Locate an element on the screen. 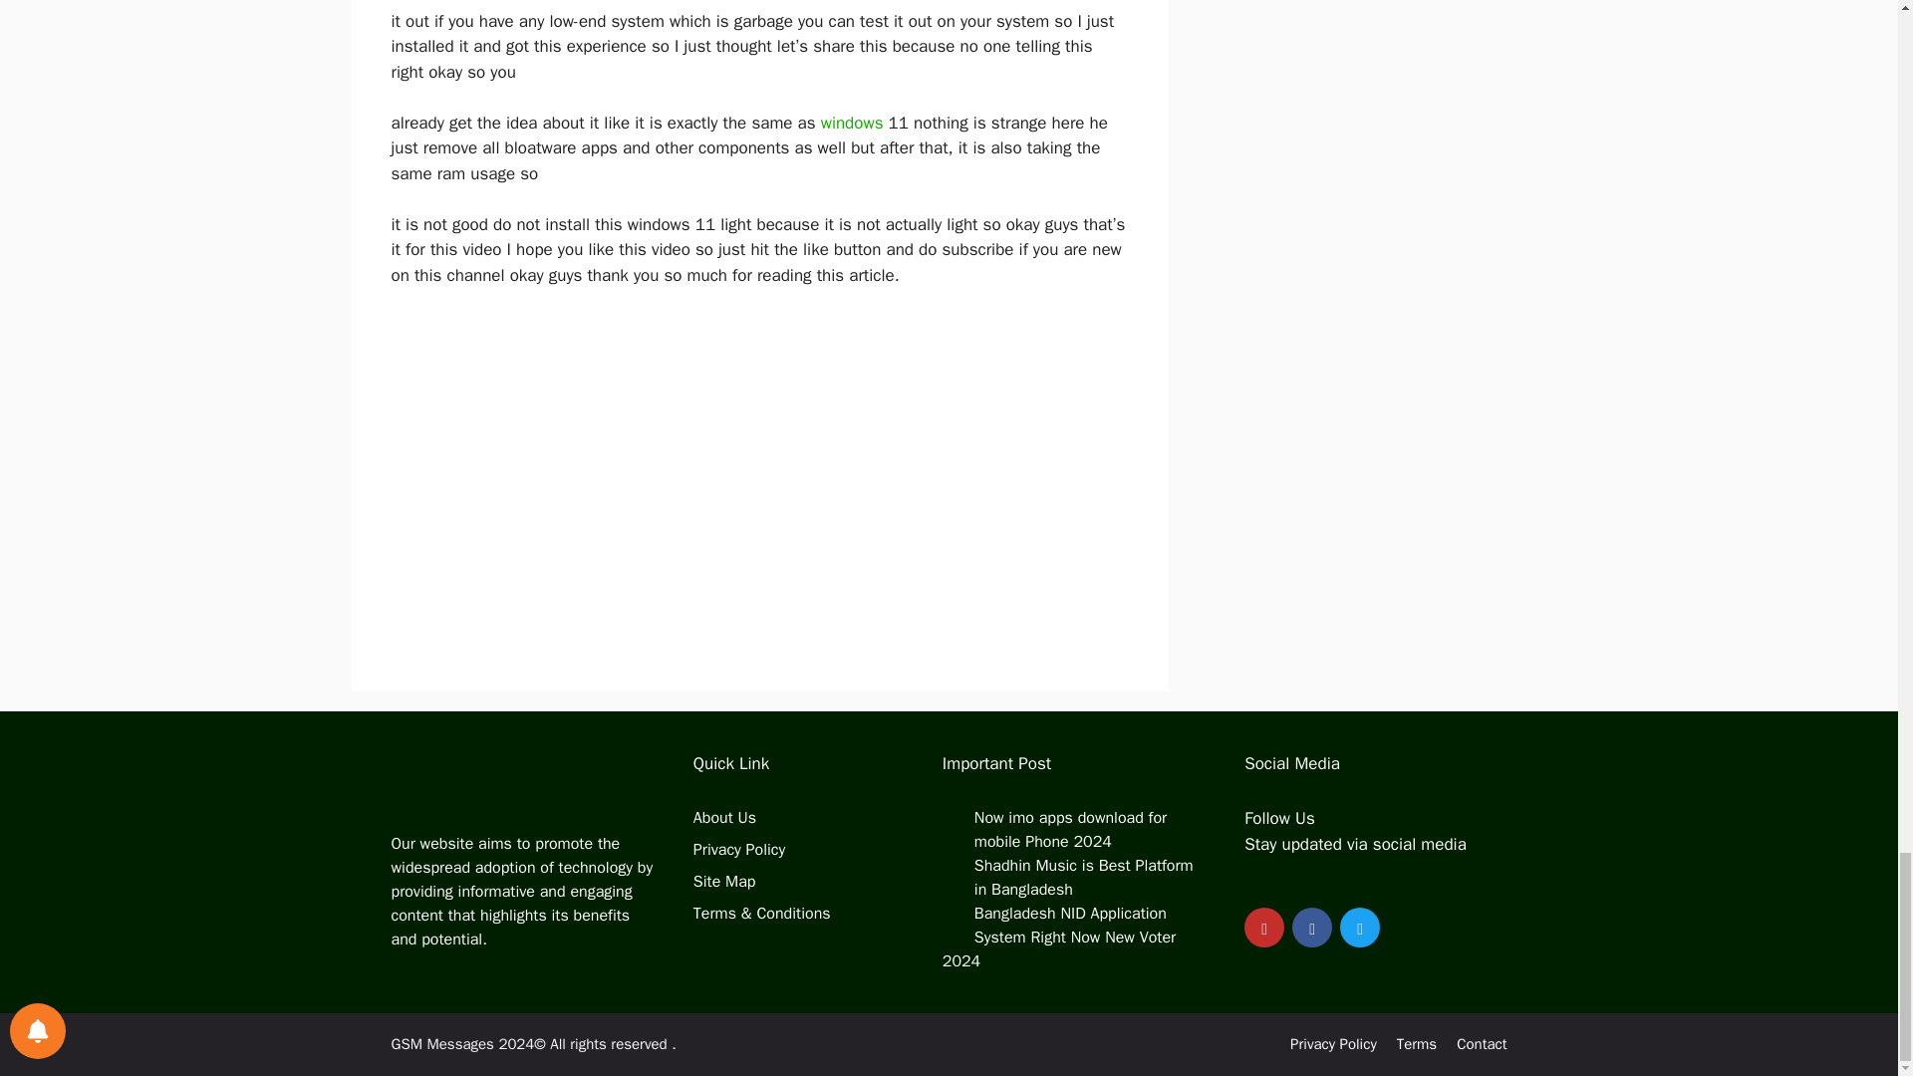 The height and width of the screenshot is (1076, 1913). Now imo apps download for mobile Phone 2024 is located at coordinates (1070, 830).